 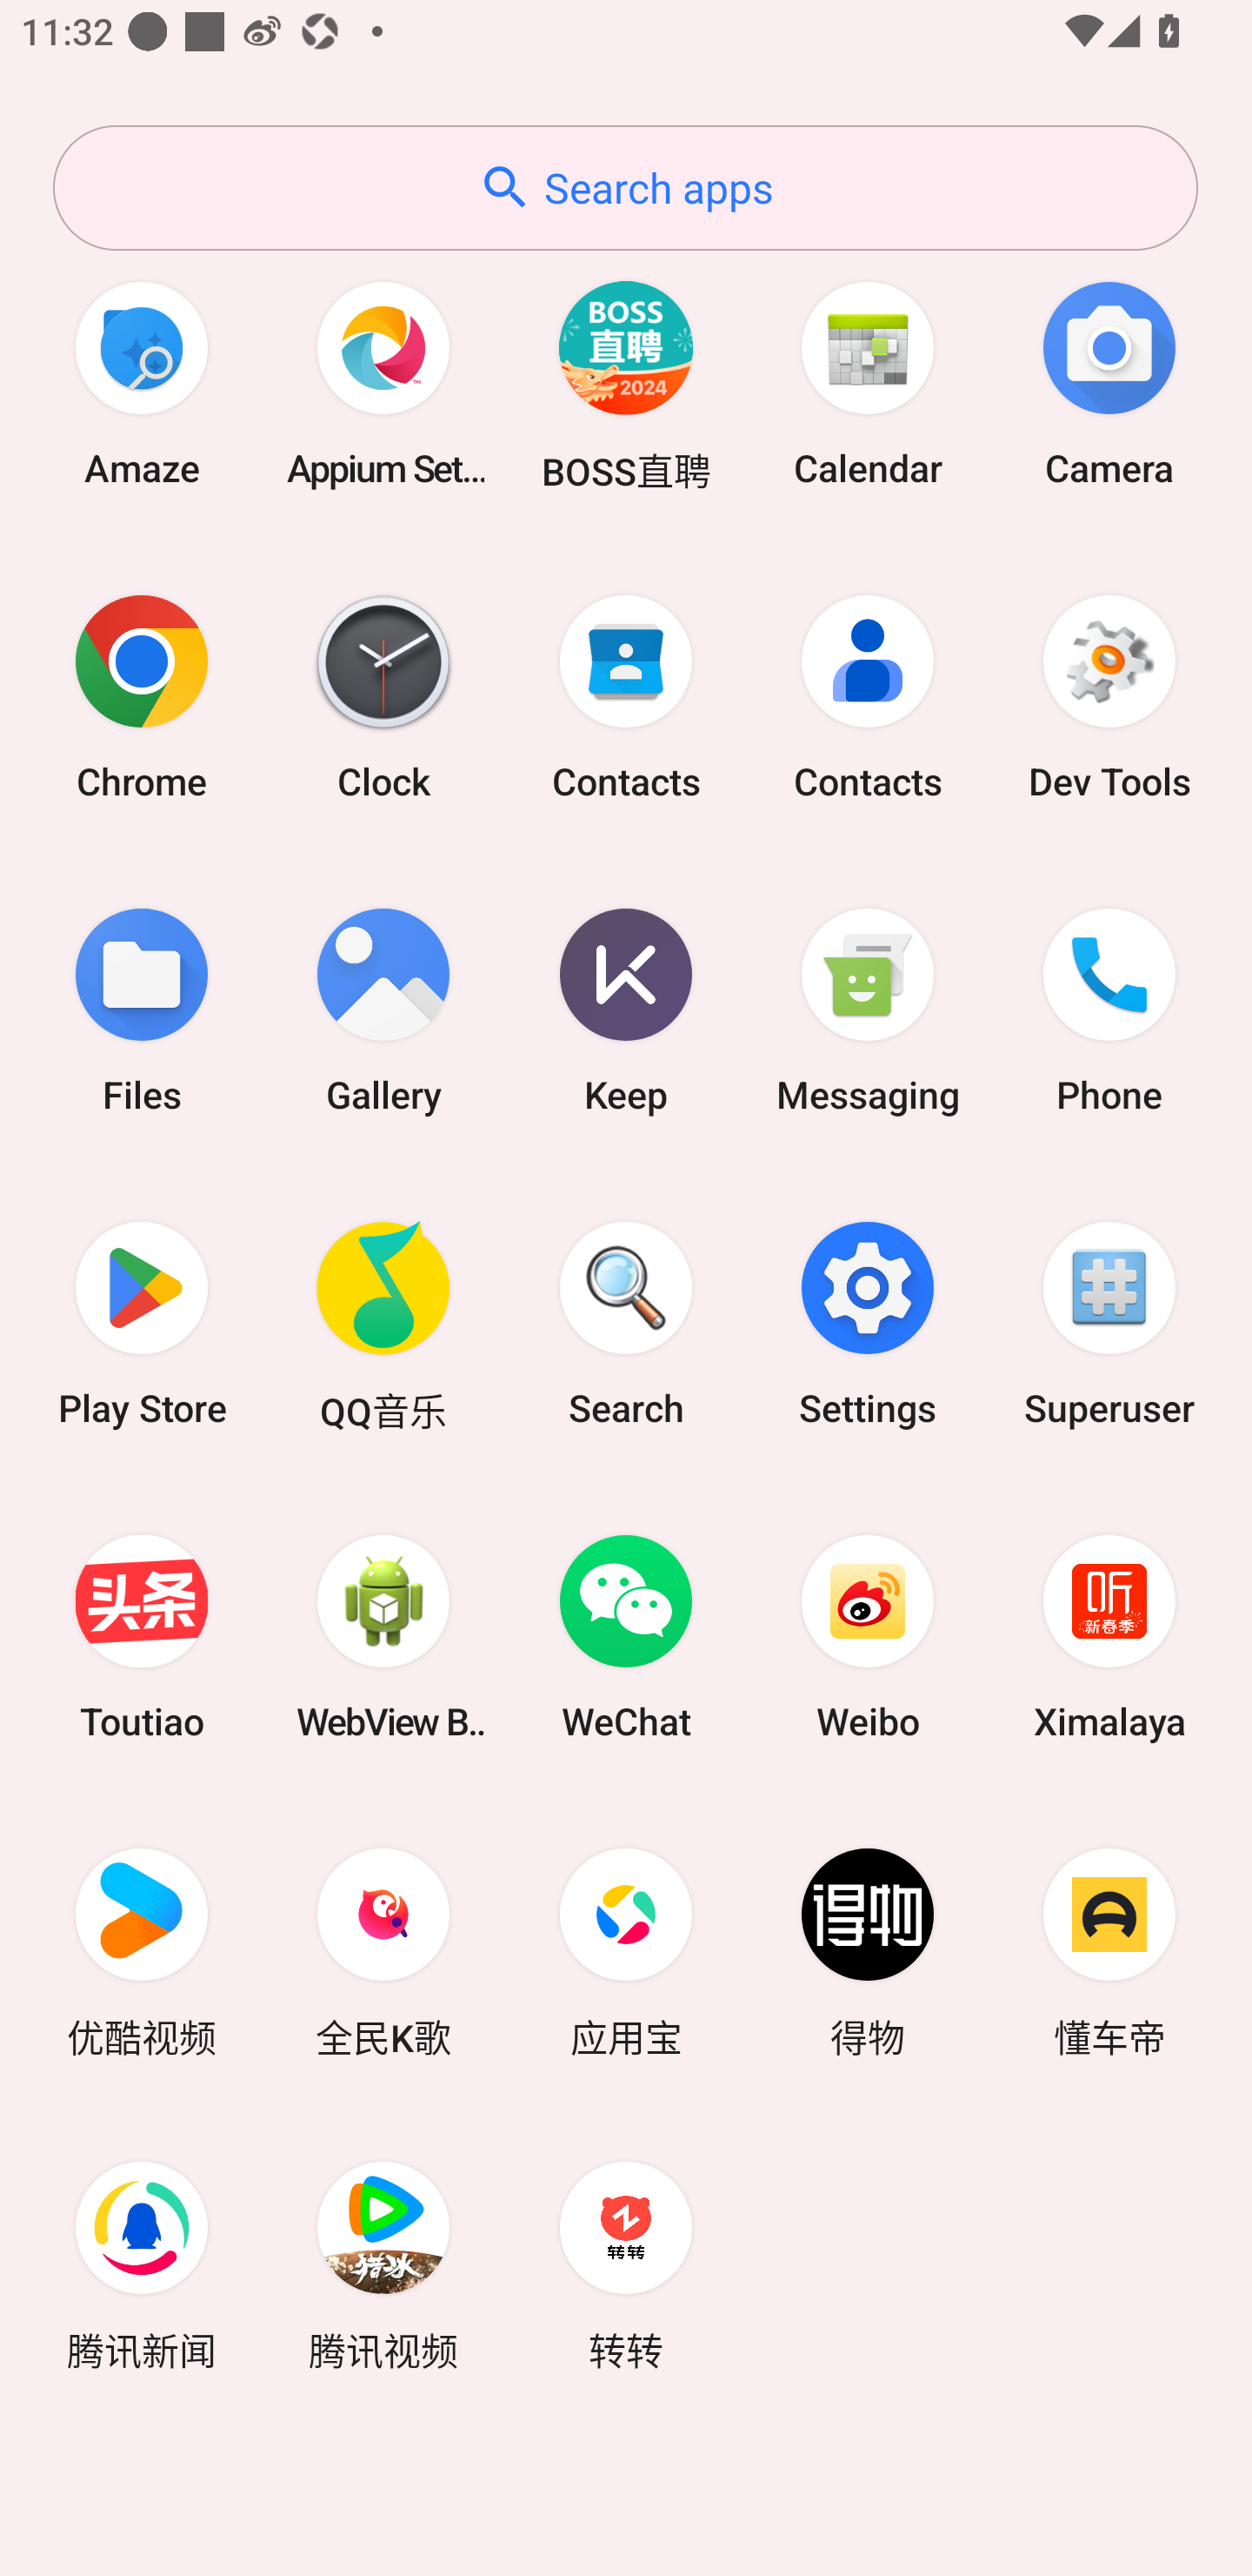 What do you see at coordinates (142, 1636) in the screenshot?
I see `Toutiao` at bounding box center [142, 1636].